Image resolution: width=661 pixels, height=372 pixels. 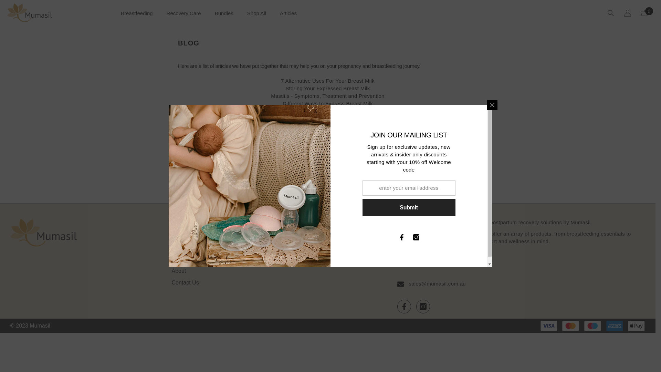 What do you see at coordinates (224, 18) in the screenshot?
I see `Bundles` at bounding box center [224, 18].